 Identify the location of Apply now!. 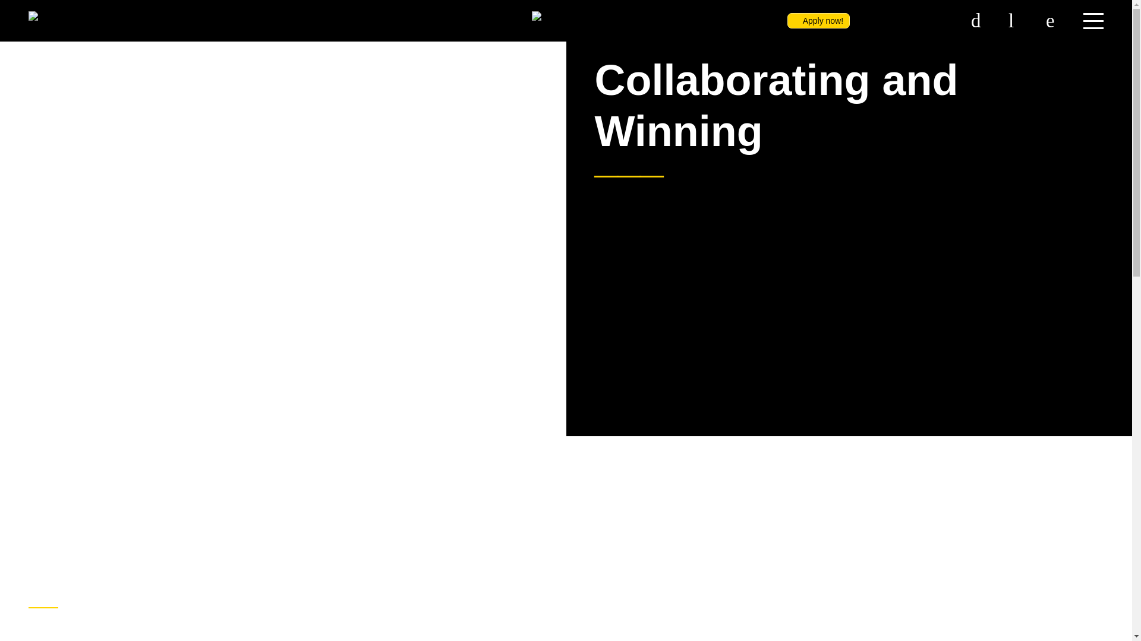
(818, 20).